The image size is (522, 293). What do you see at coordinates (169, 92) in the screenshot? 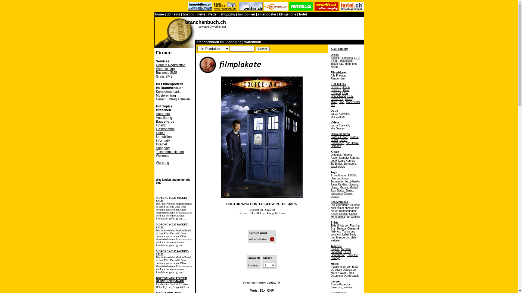
I see `Kompetenzmarkt` at bounding box center [169, 92].